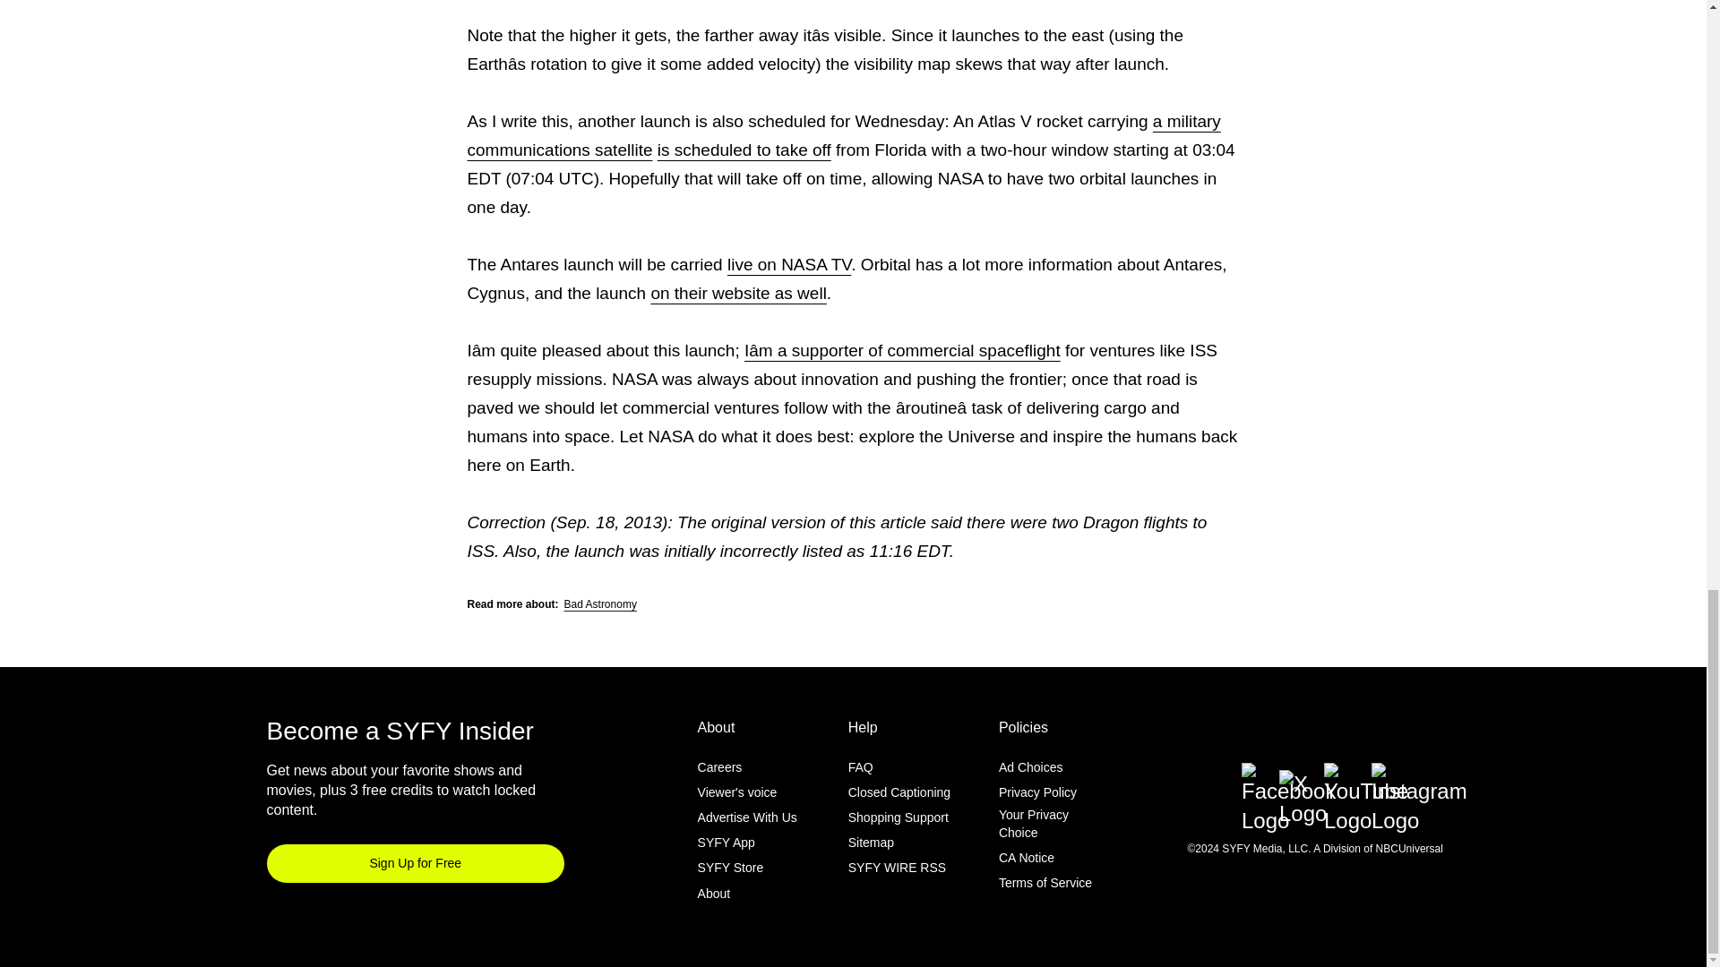 This screenshot has height=967, width=1720. I want to click on Advertise With Us, so click(747, 817).